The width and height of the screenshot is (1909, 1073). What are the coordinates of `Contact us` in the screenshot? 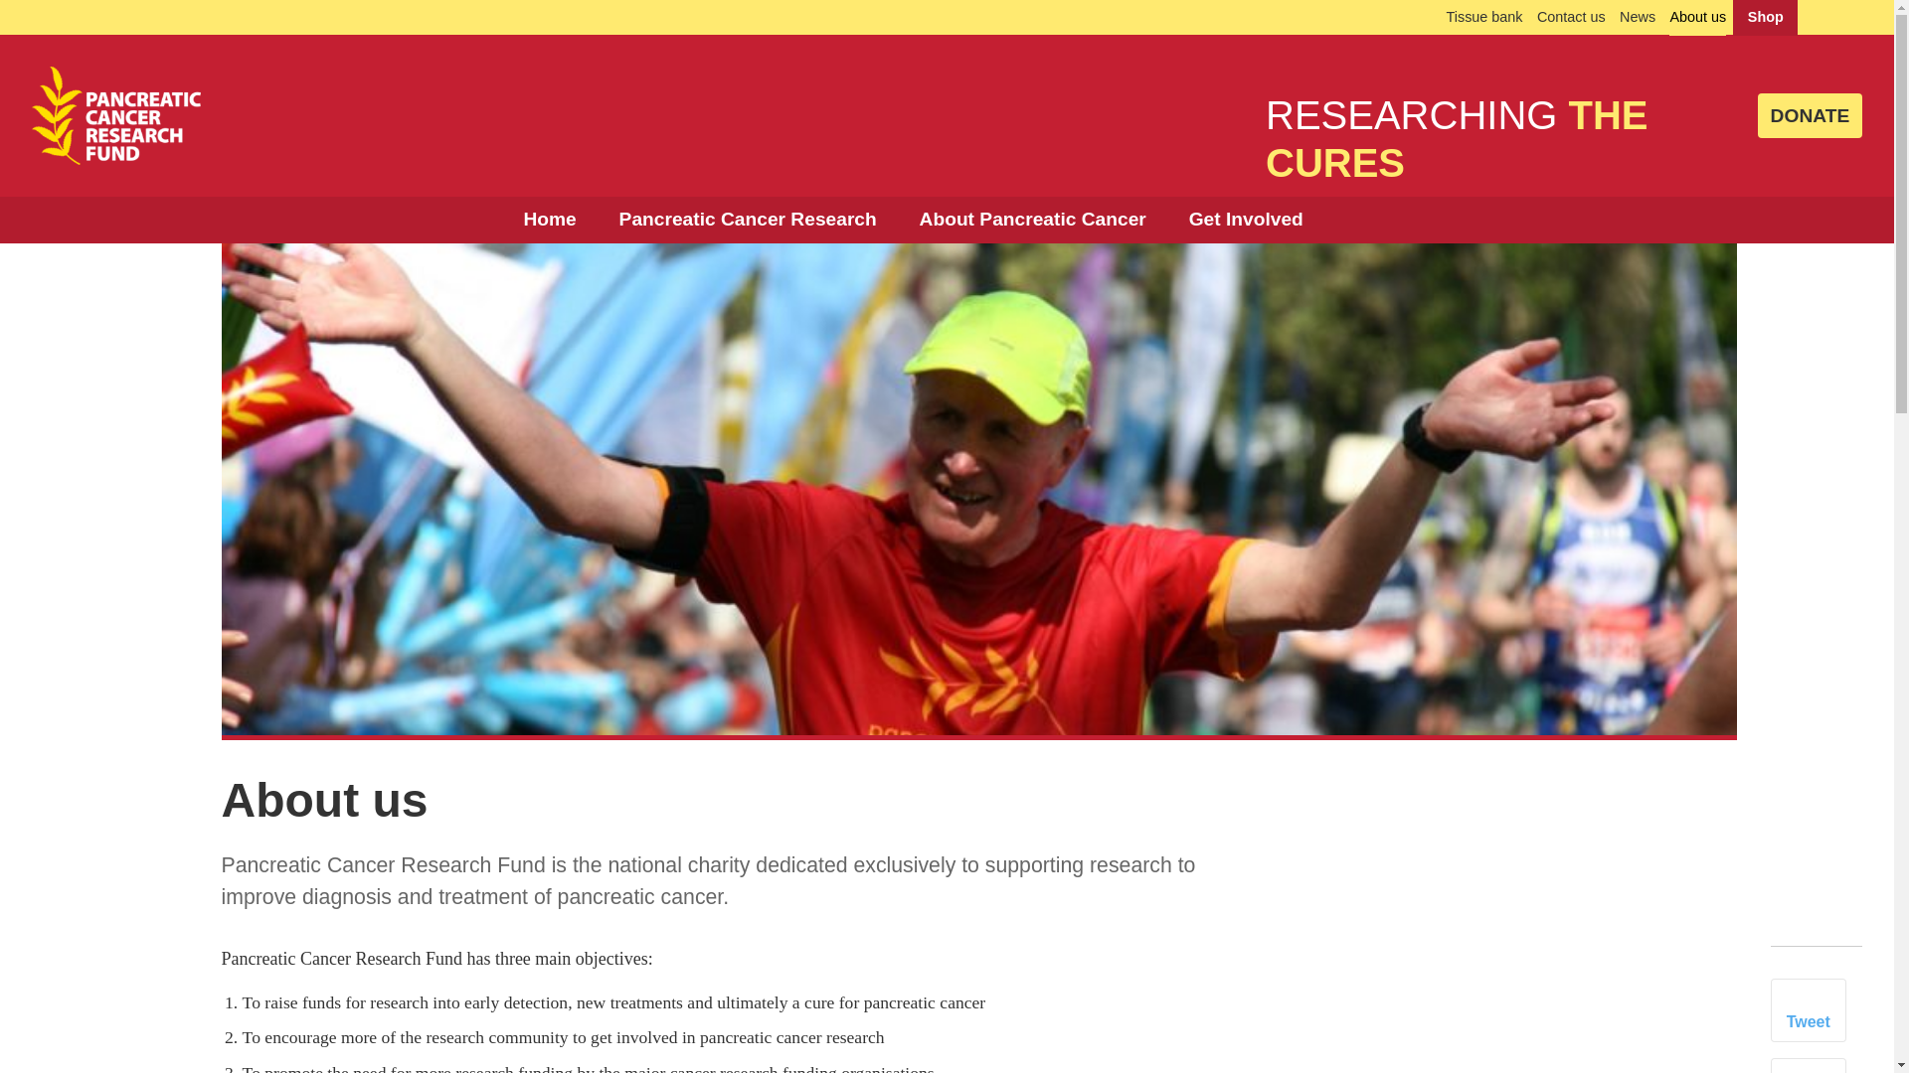 It's located at (1571, 18).